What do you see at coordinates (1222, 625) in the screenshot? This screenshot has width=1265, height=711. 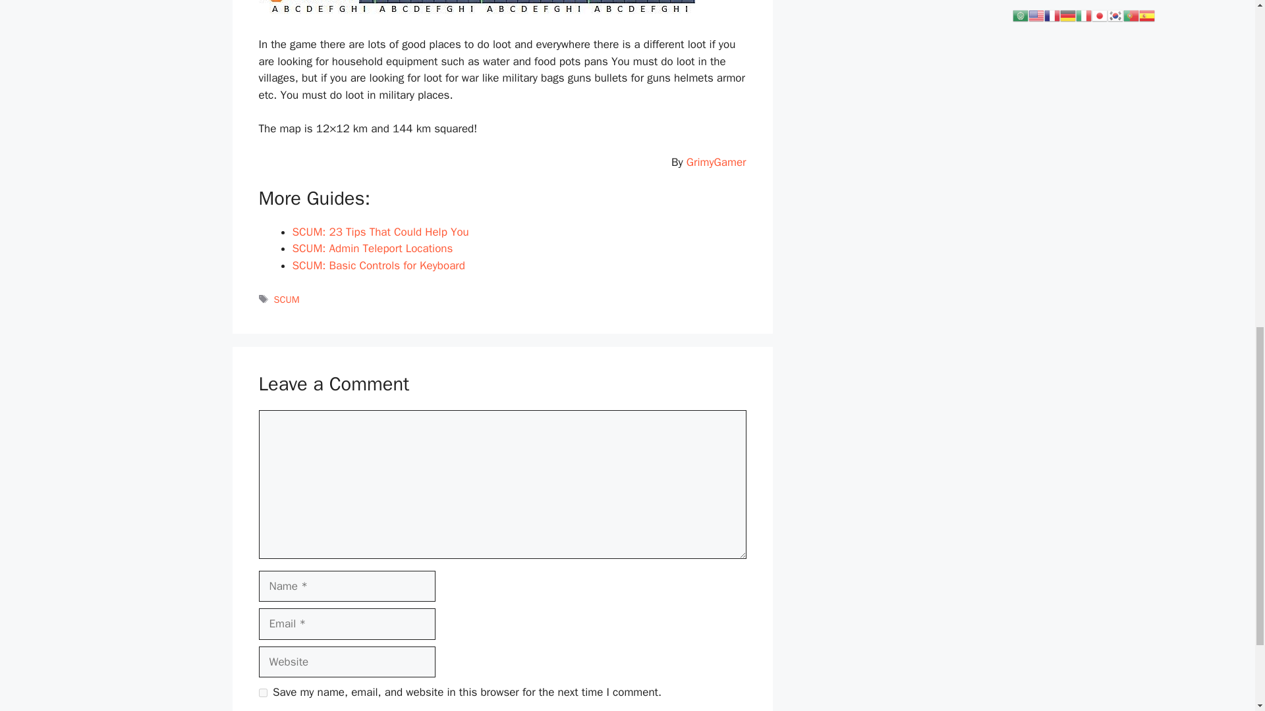 I see `Scroll back to top` at bounding box center [1222, 625].